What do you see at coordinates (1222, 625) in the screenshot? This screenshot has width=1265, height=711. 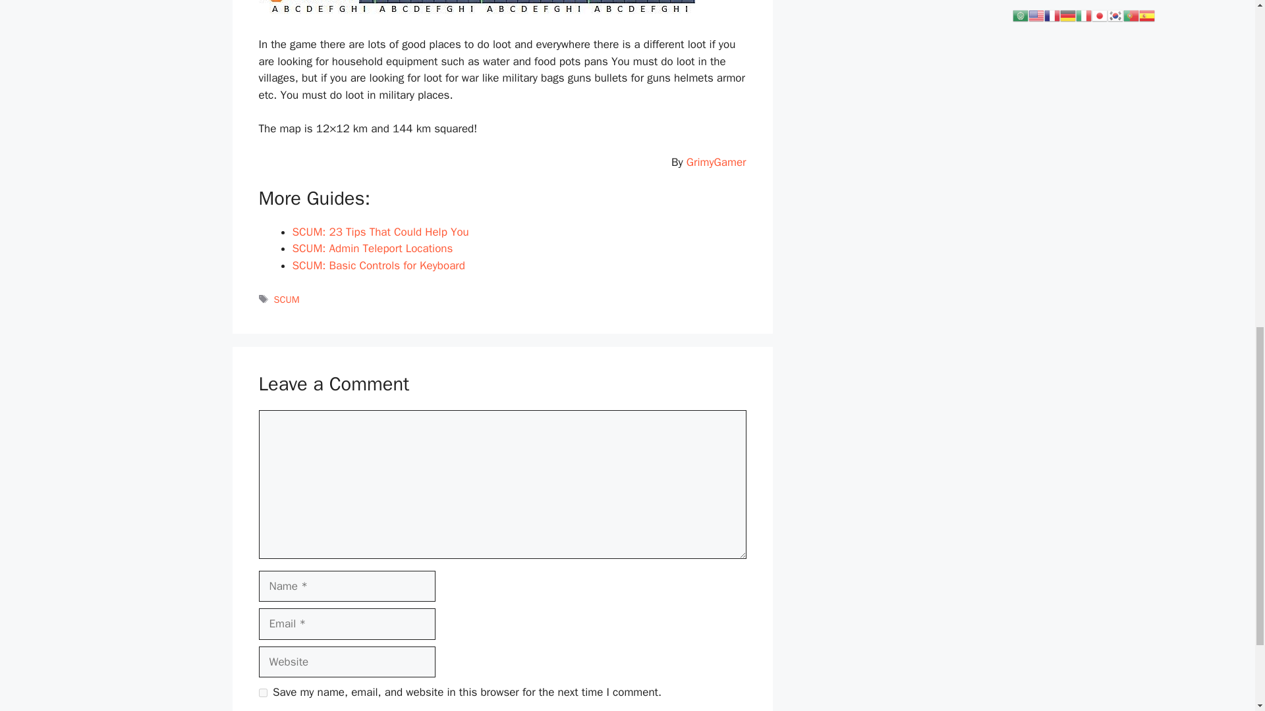 I see `Scroll back to top` at bounding box center [1222, 625].